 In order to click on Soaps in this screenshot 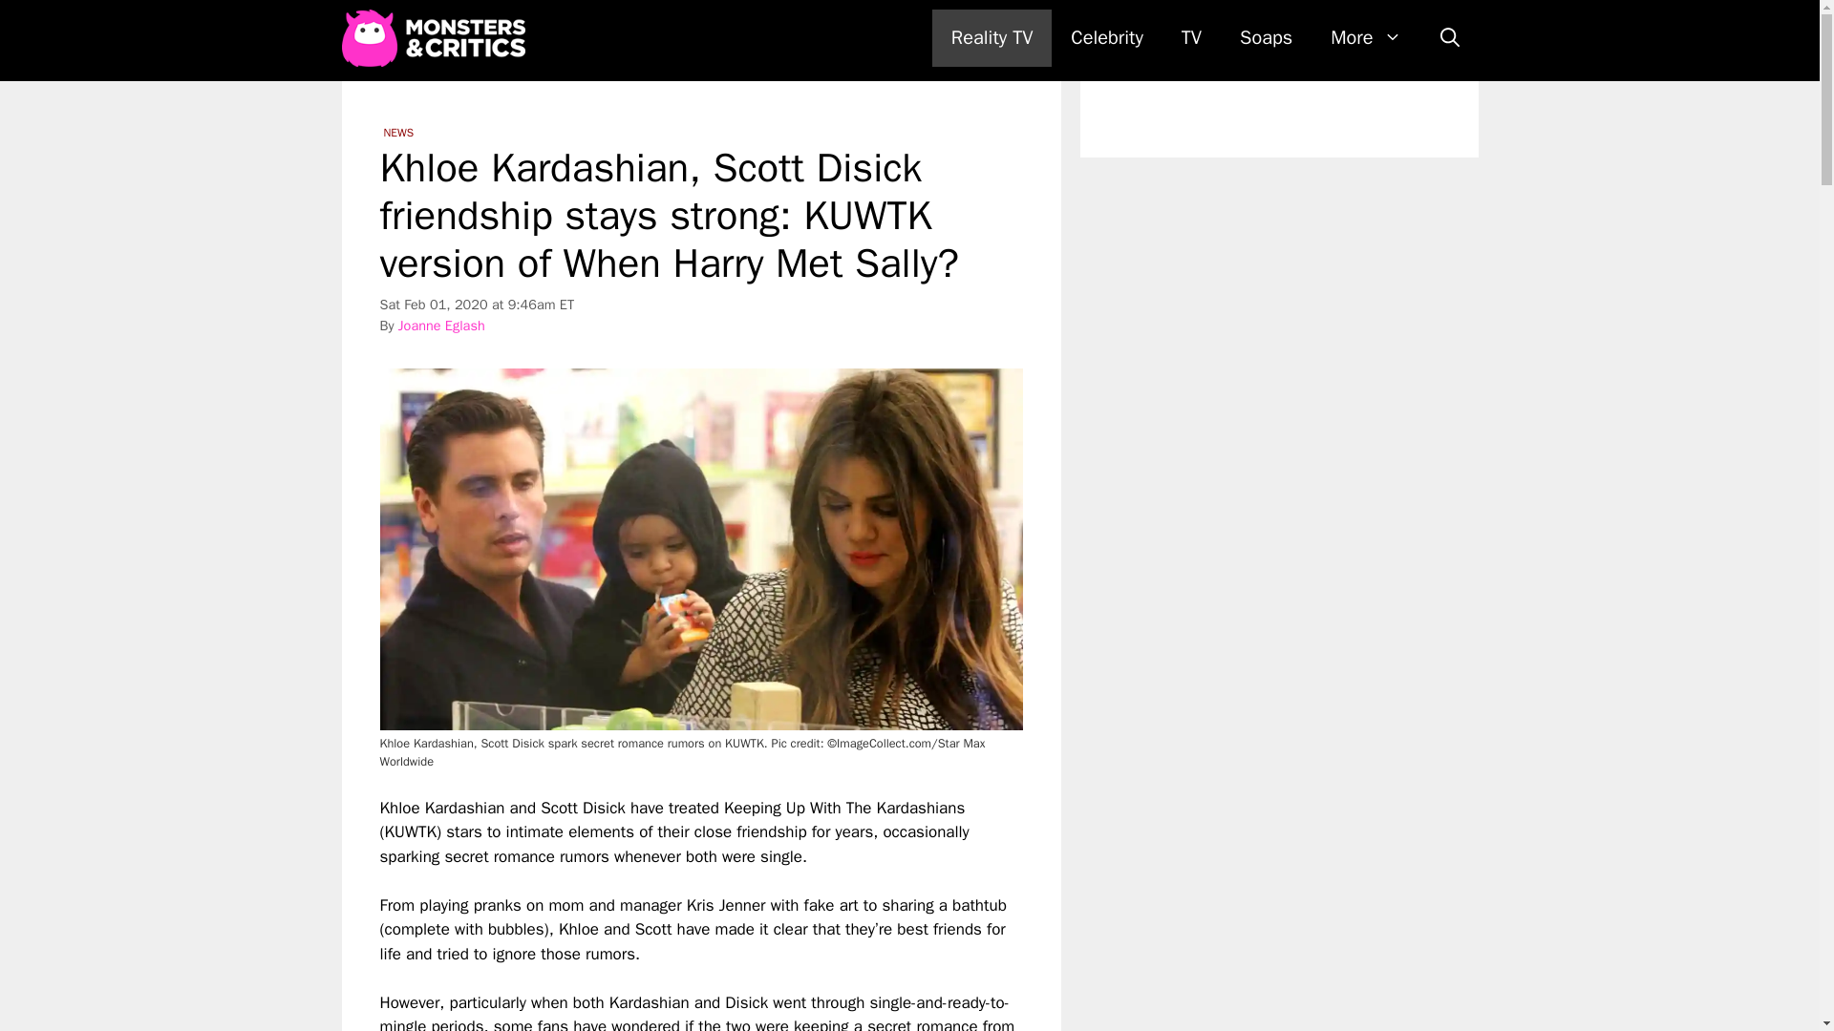, I will do `click(1266, 38)`.